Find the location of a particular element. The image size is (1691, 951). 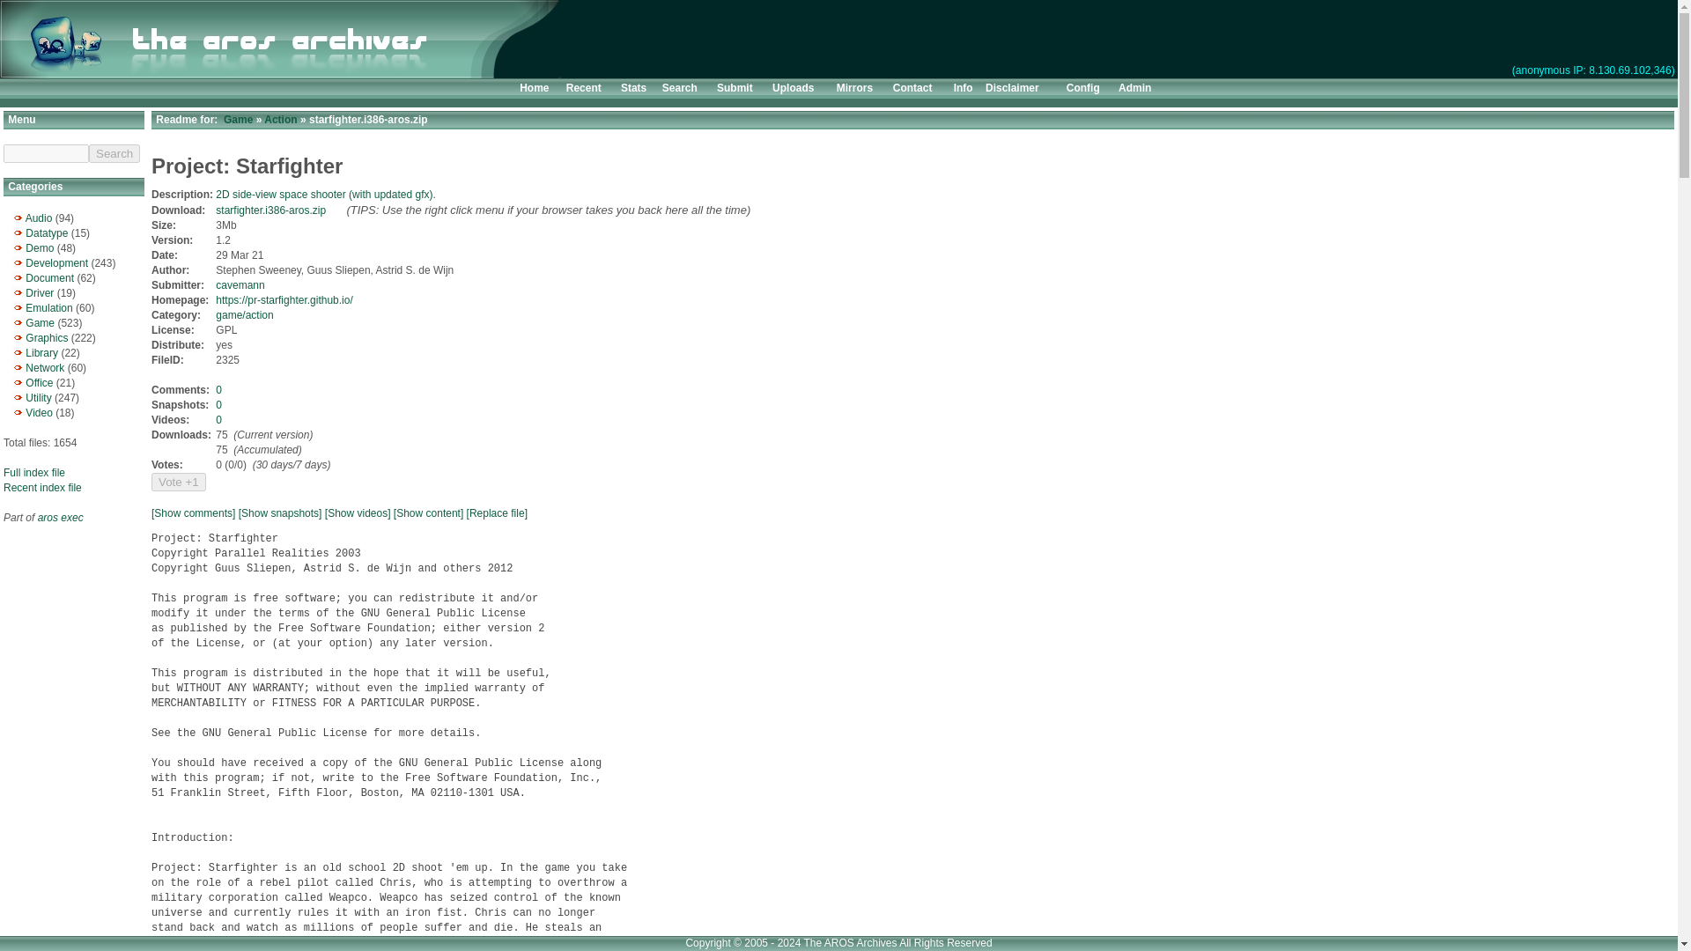

Office is located at coordinates (39, 382).